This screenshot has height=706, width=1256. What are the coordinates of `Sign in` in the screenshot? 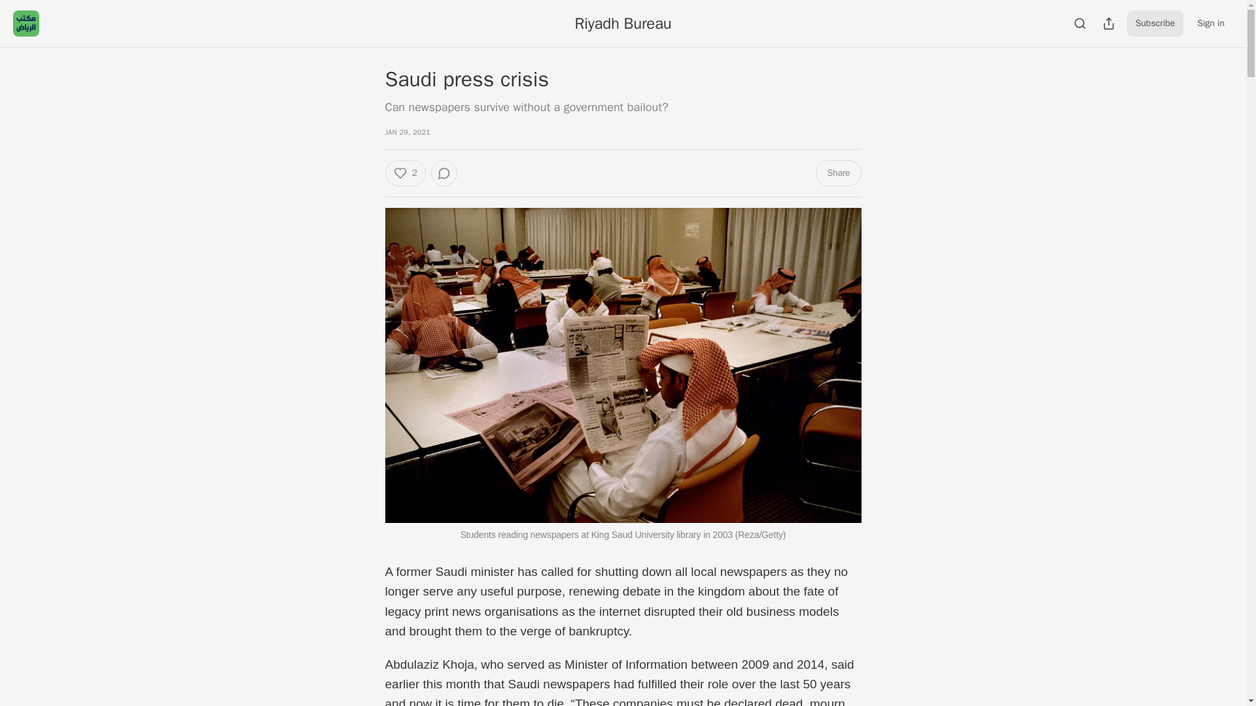 It's located at (1210, 24).